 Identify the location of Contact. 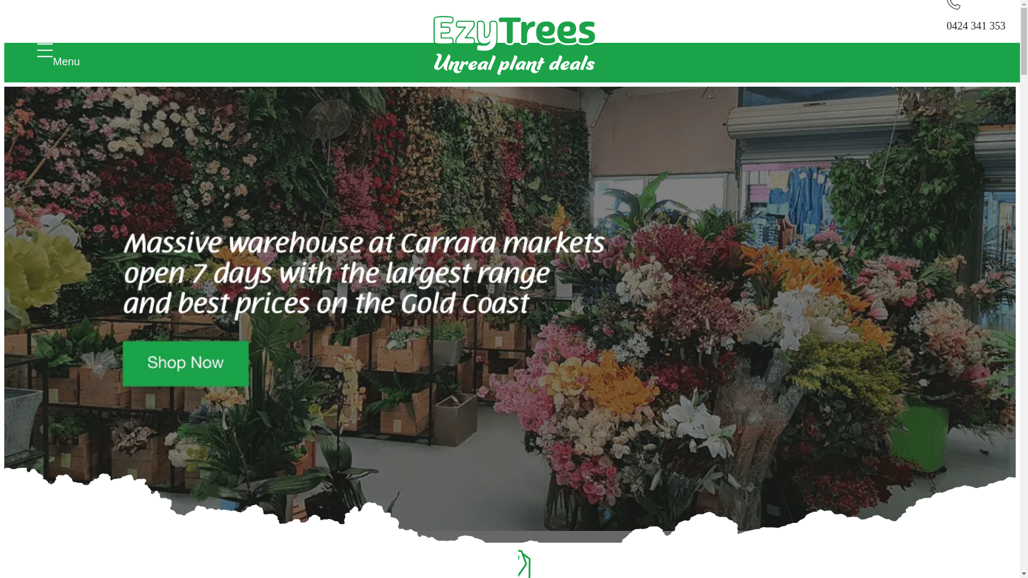
(74, 405).